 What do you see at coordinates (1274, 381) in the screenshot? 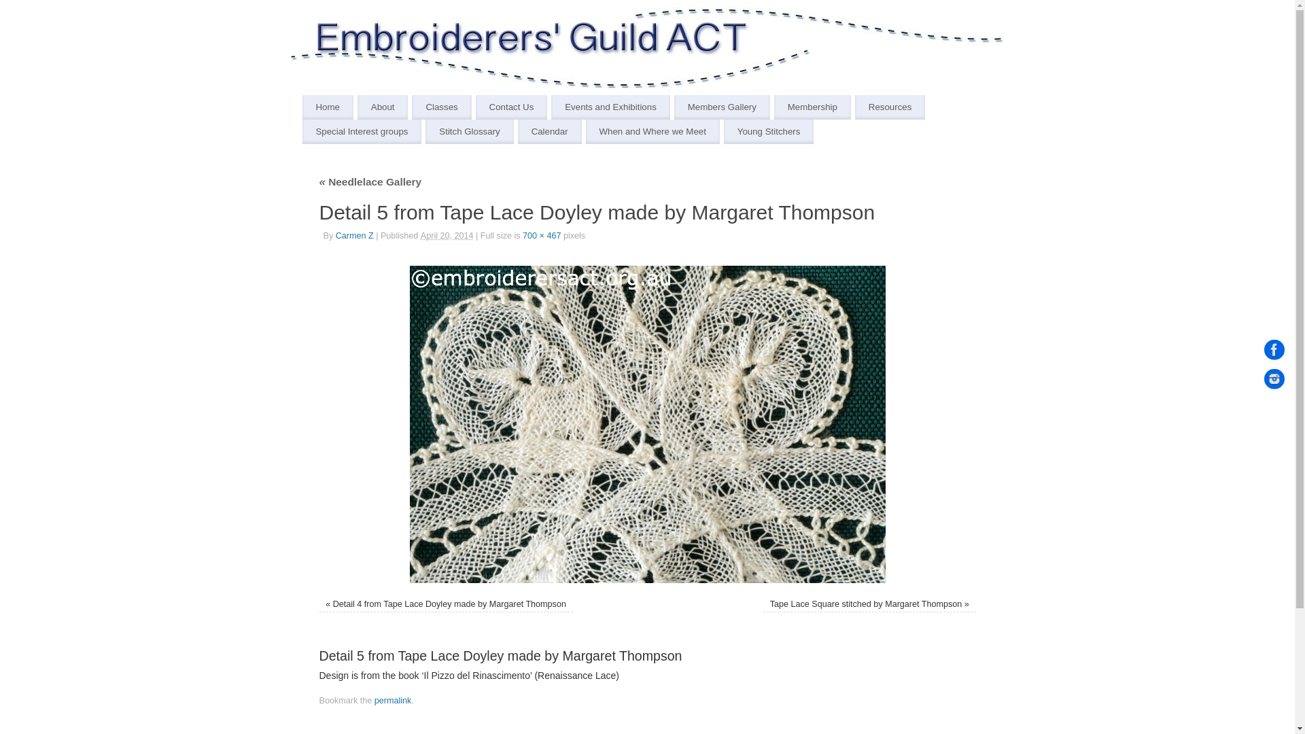
I see `Instagram` at bounding box center [1274, 381].